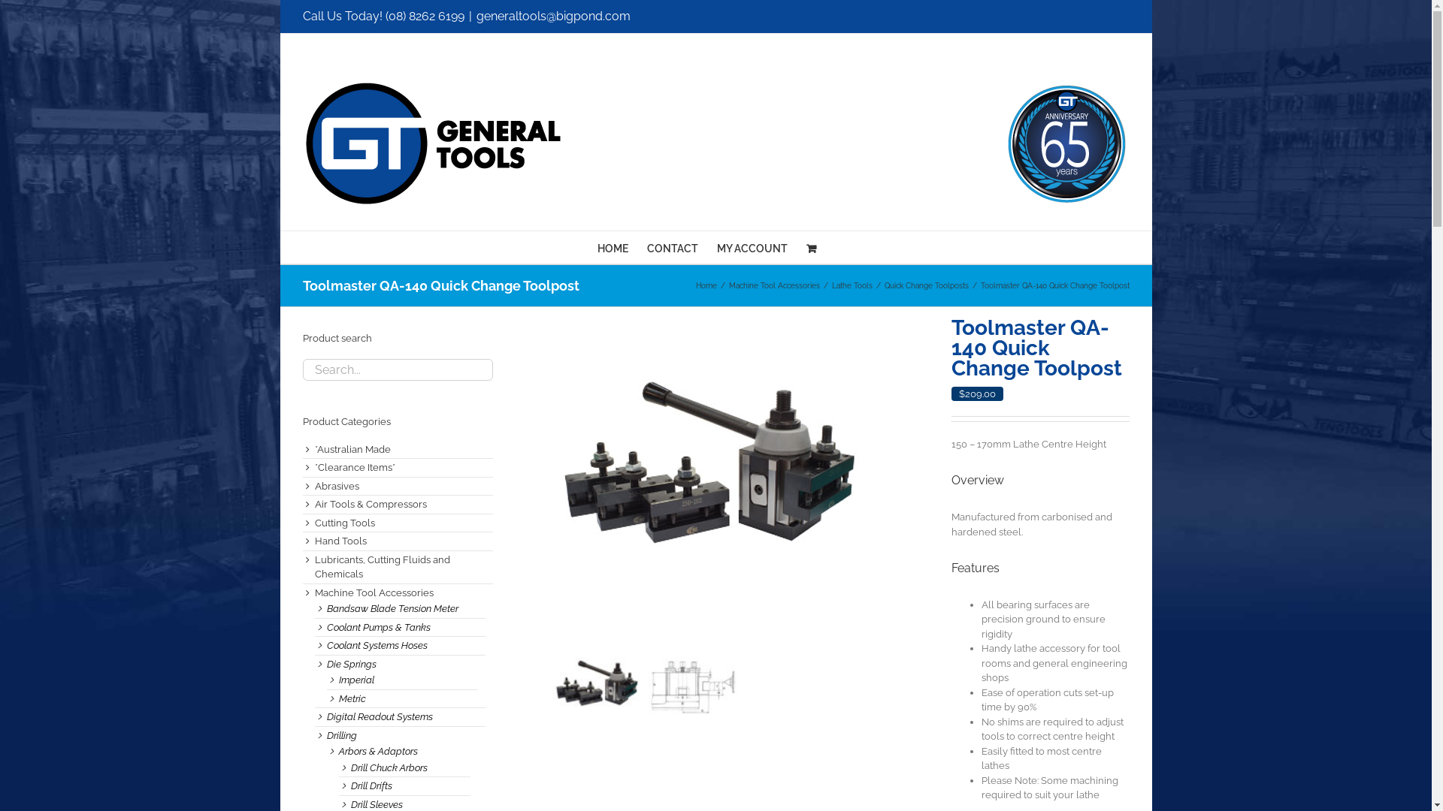 The width and height of the screenshot is (1443, 811). What do you see at coordinates (352, 449) in the screenshot?
I see `*Australian Made` at bounding box center [352, 449].